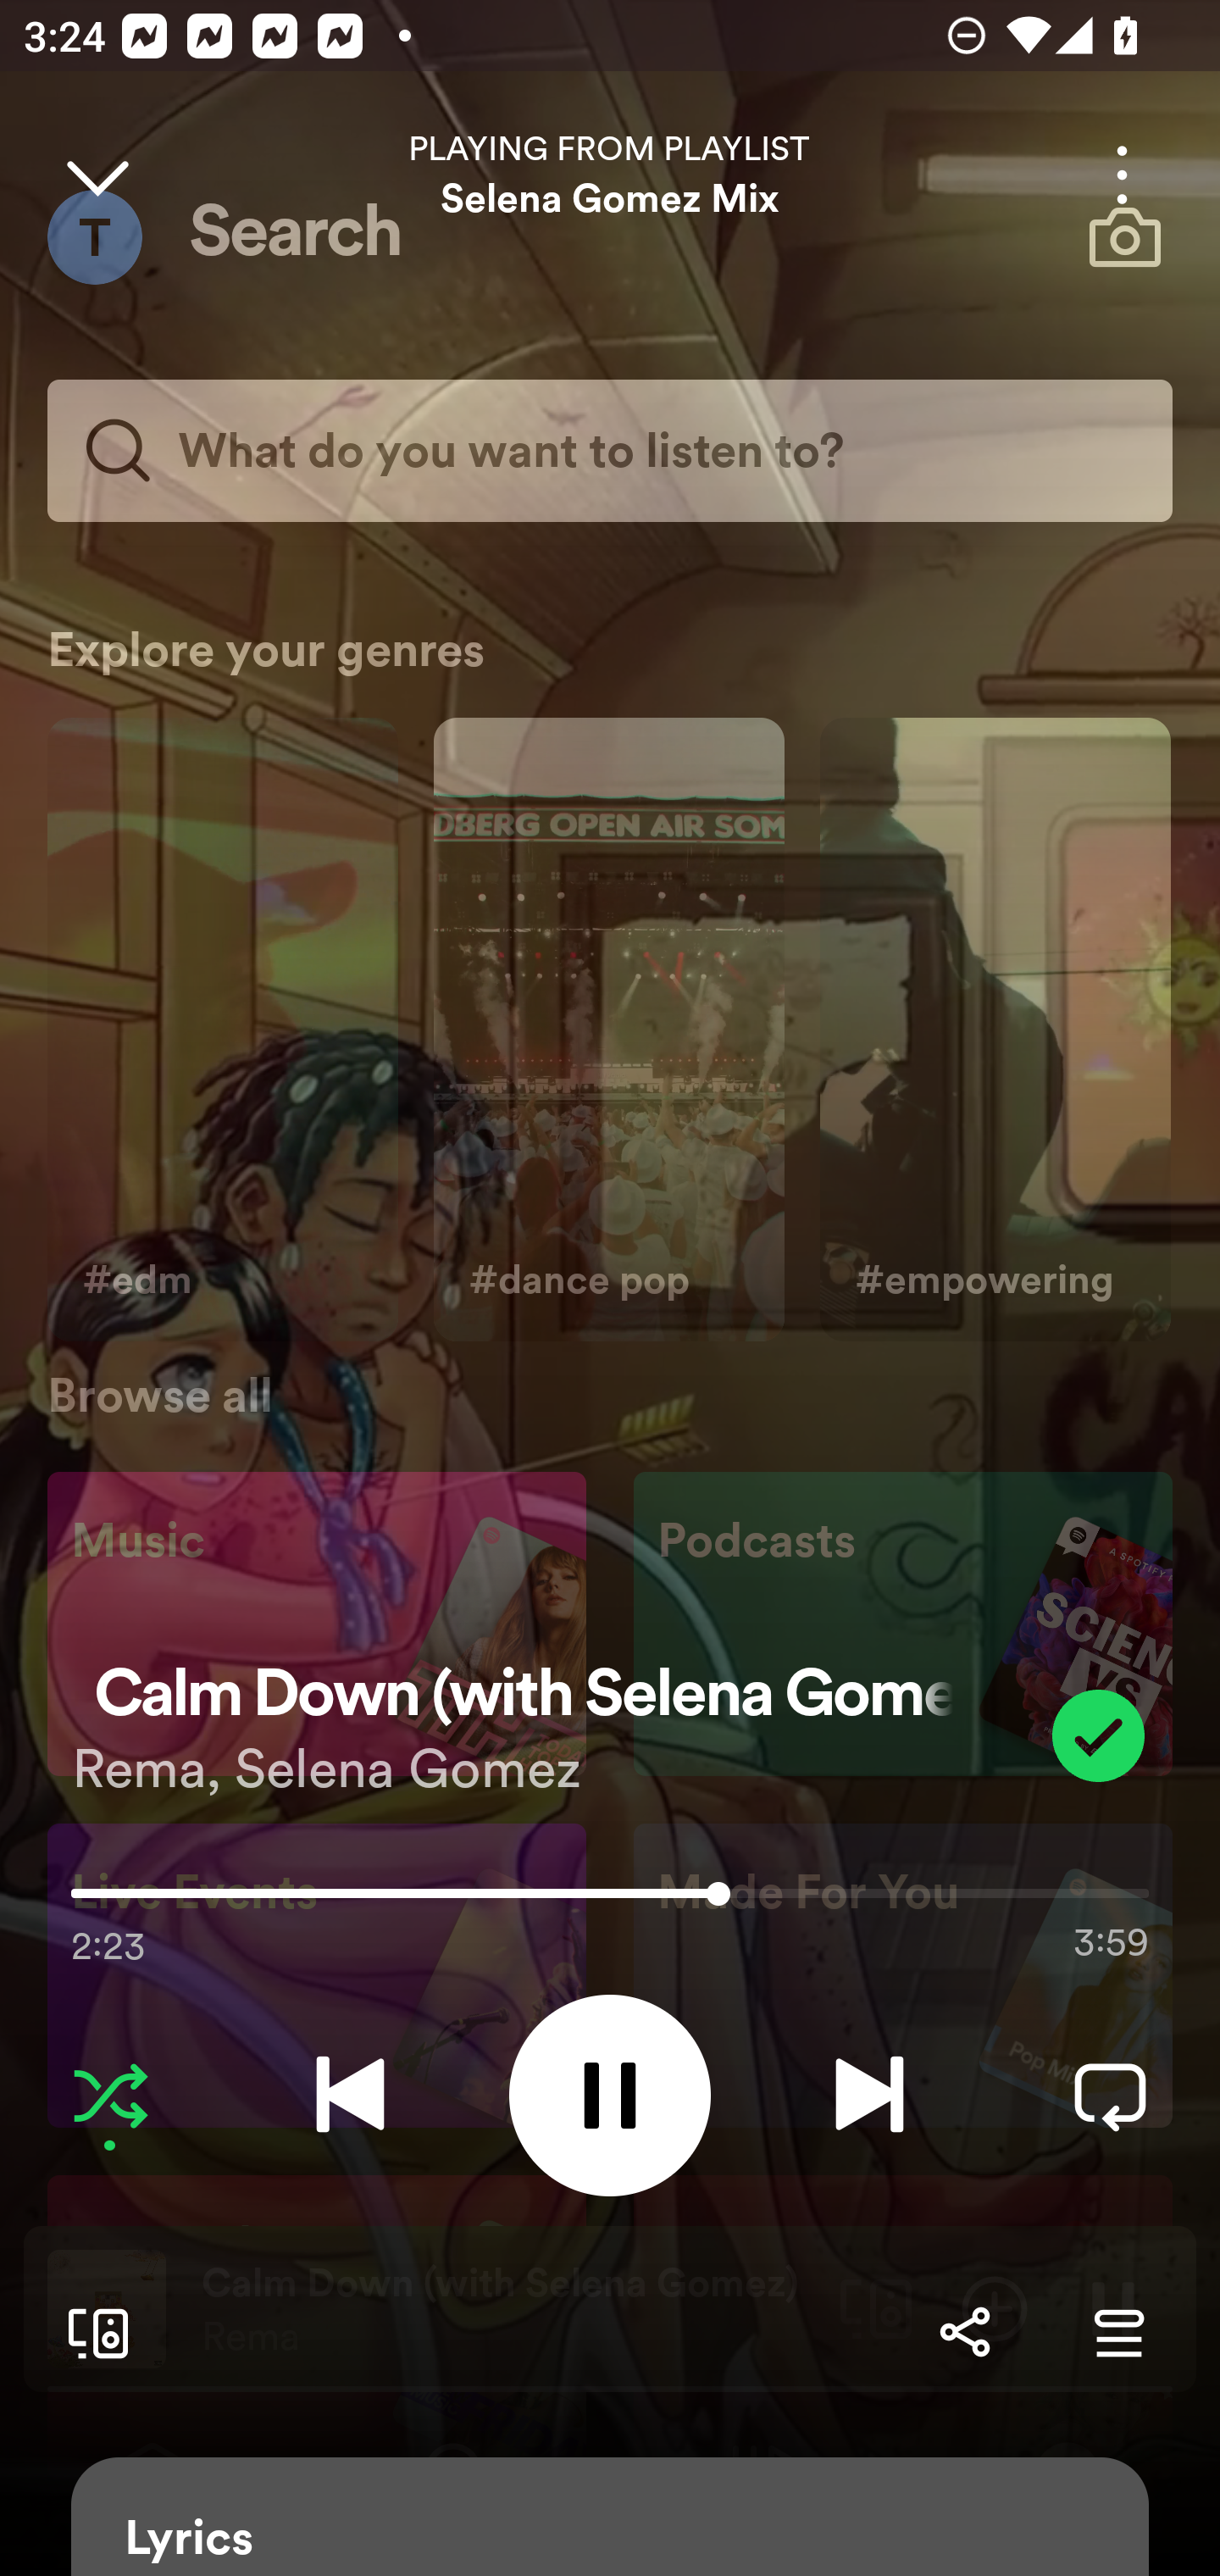  I want to click on Repeat, so click(1110, 2095).